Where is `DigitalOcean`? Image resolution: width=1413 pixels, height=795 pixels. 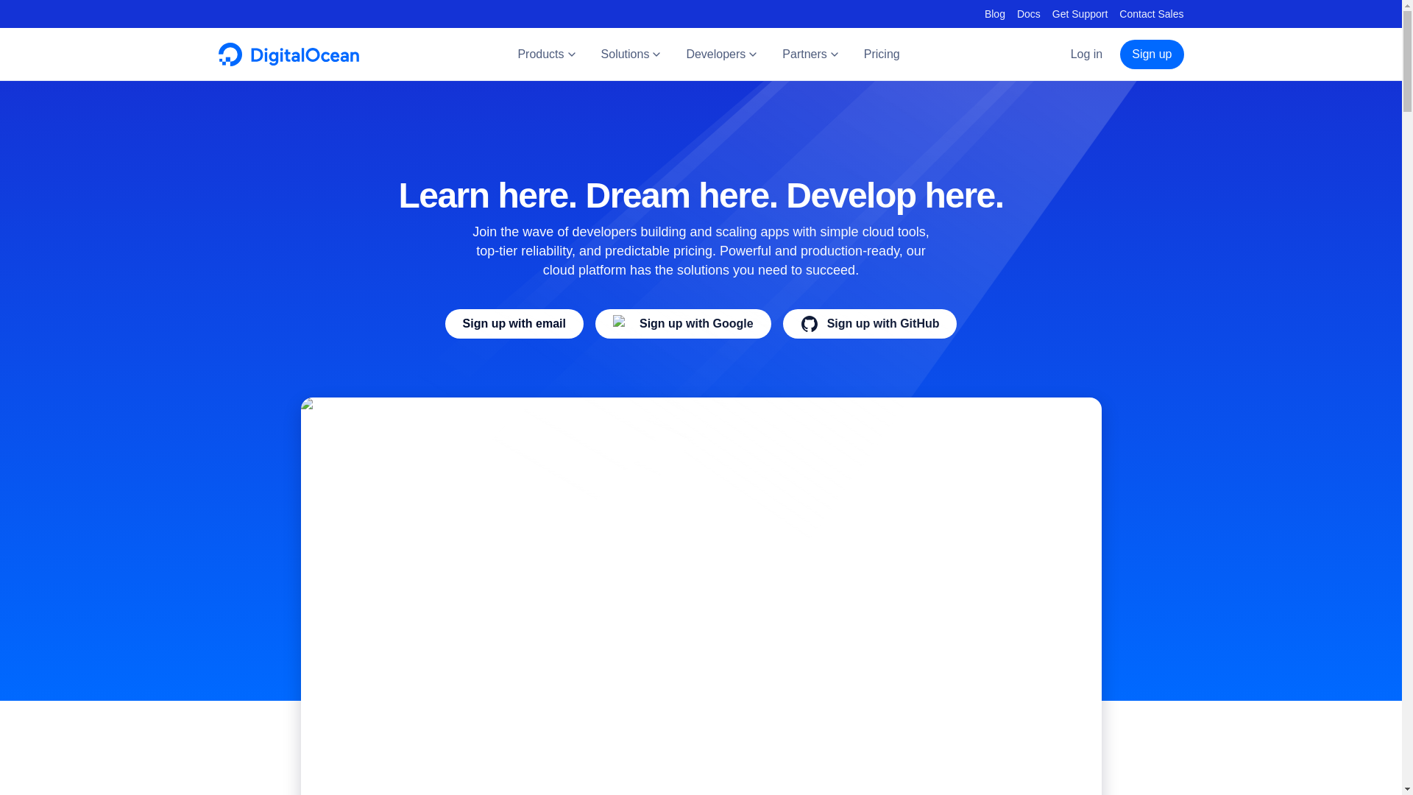 DigitalOcean is located at coordinates (288, 62).